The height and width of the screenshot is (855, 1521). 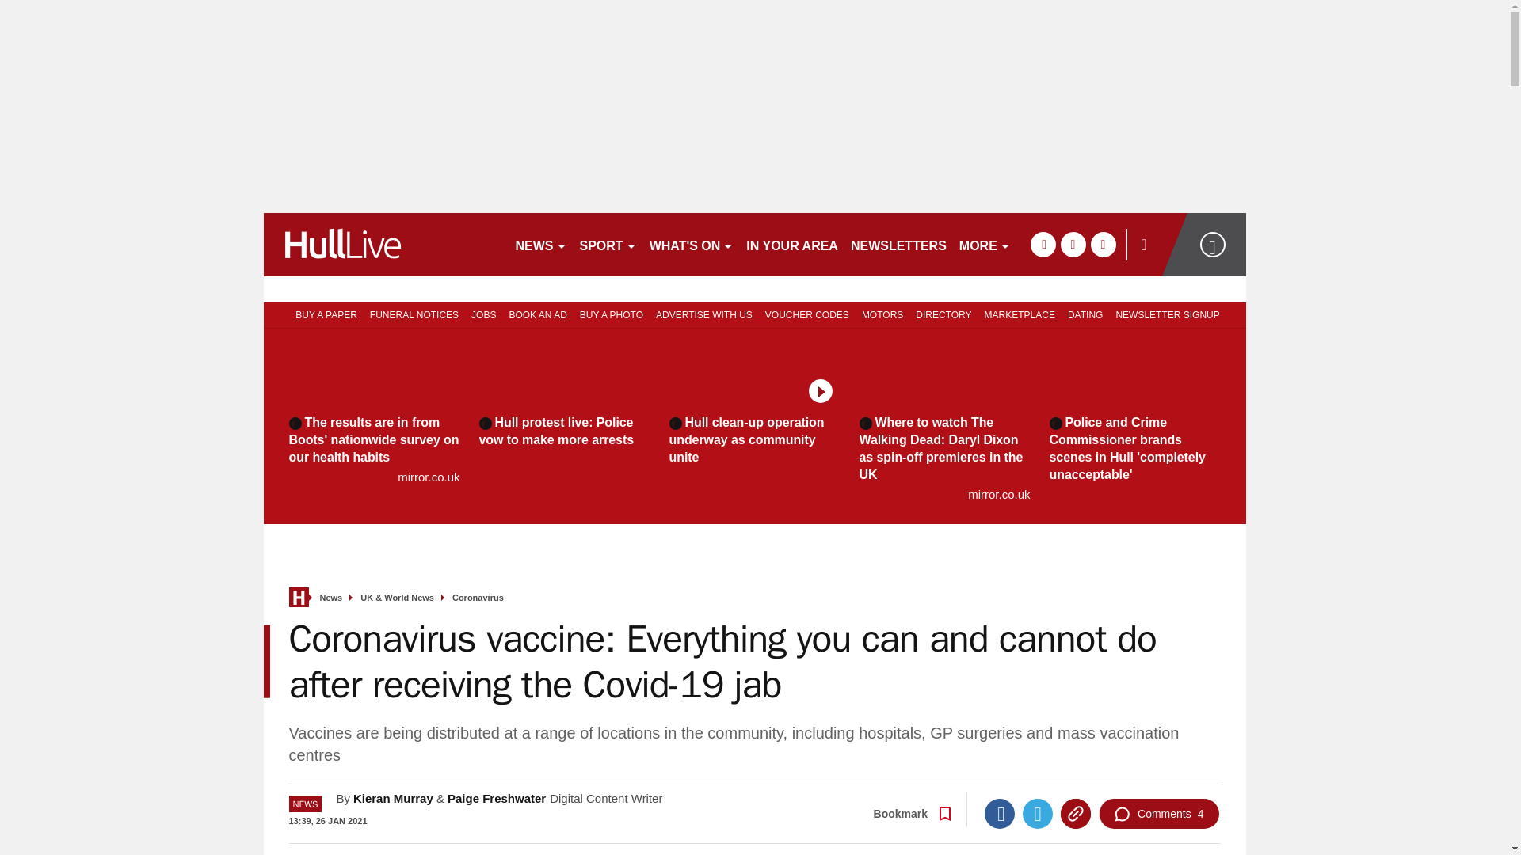 What do you see at coordinates (608, 244) in the screenshot?
I see `SPORT` at bounding box center [608, 244].